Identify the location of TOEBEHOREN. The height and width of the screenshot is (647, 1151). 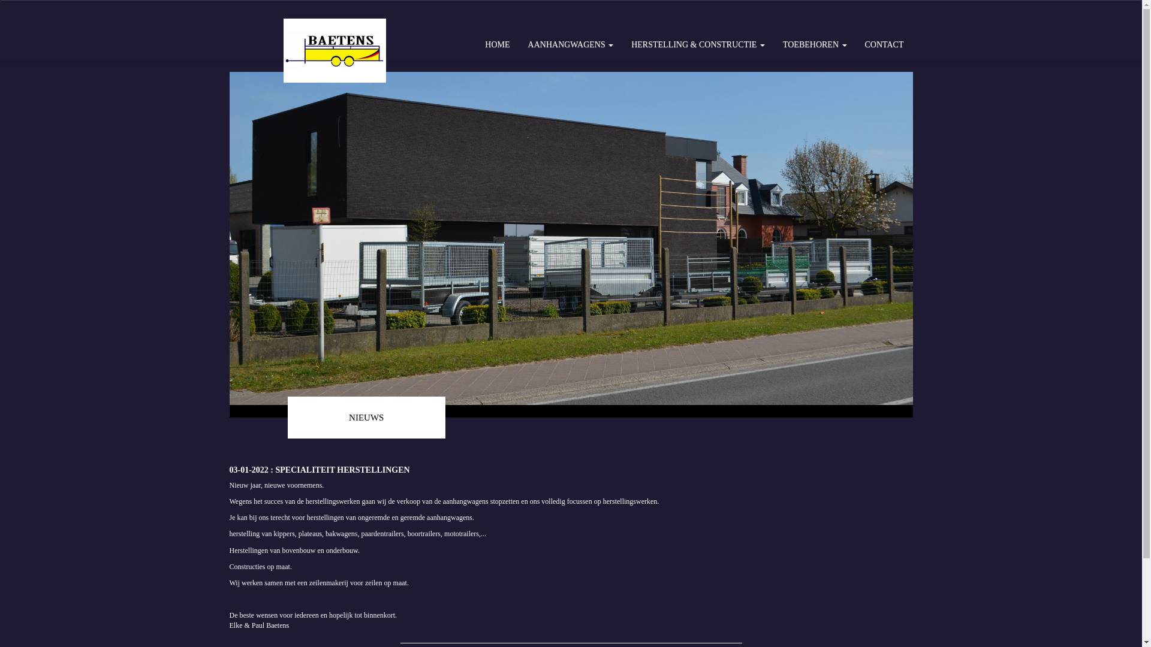
(815, 45).